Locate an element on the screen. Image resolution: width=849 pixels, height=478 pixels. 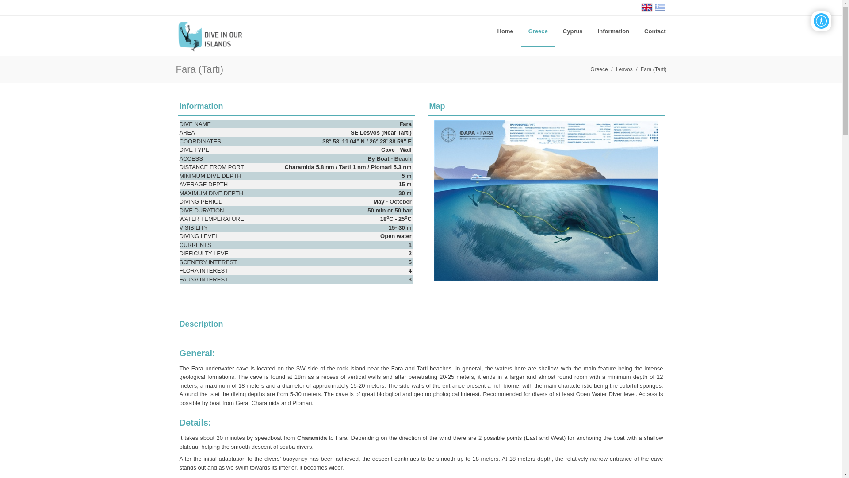
Dive in our Islands is located at coordinates (214, 35).